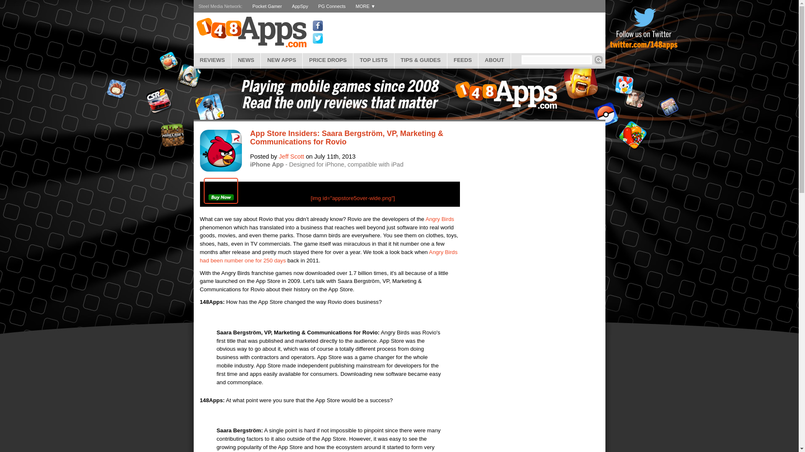  I want to click on iPhone App Price Drops, so click(328, 59).